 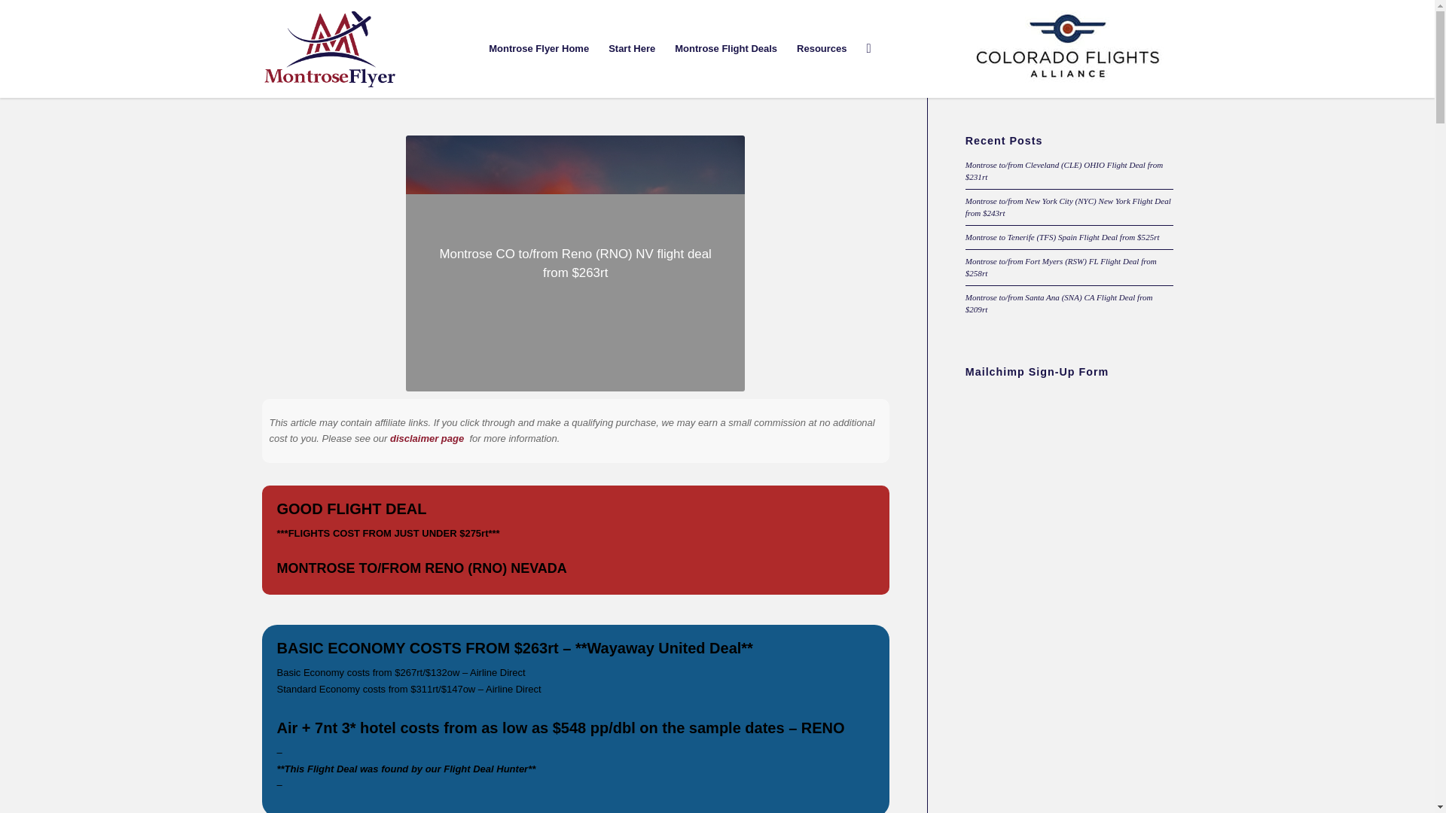 I want to click on Montrose-Flyer-Logo, so click(x=330, y=48).